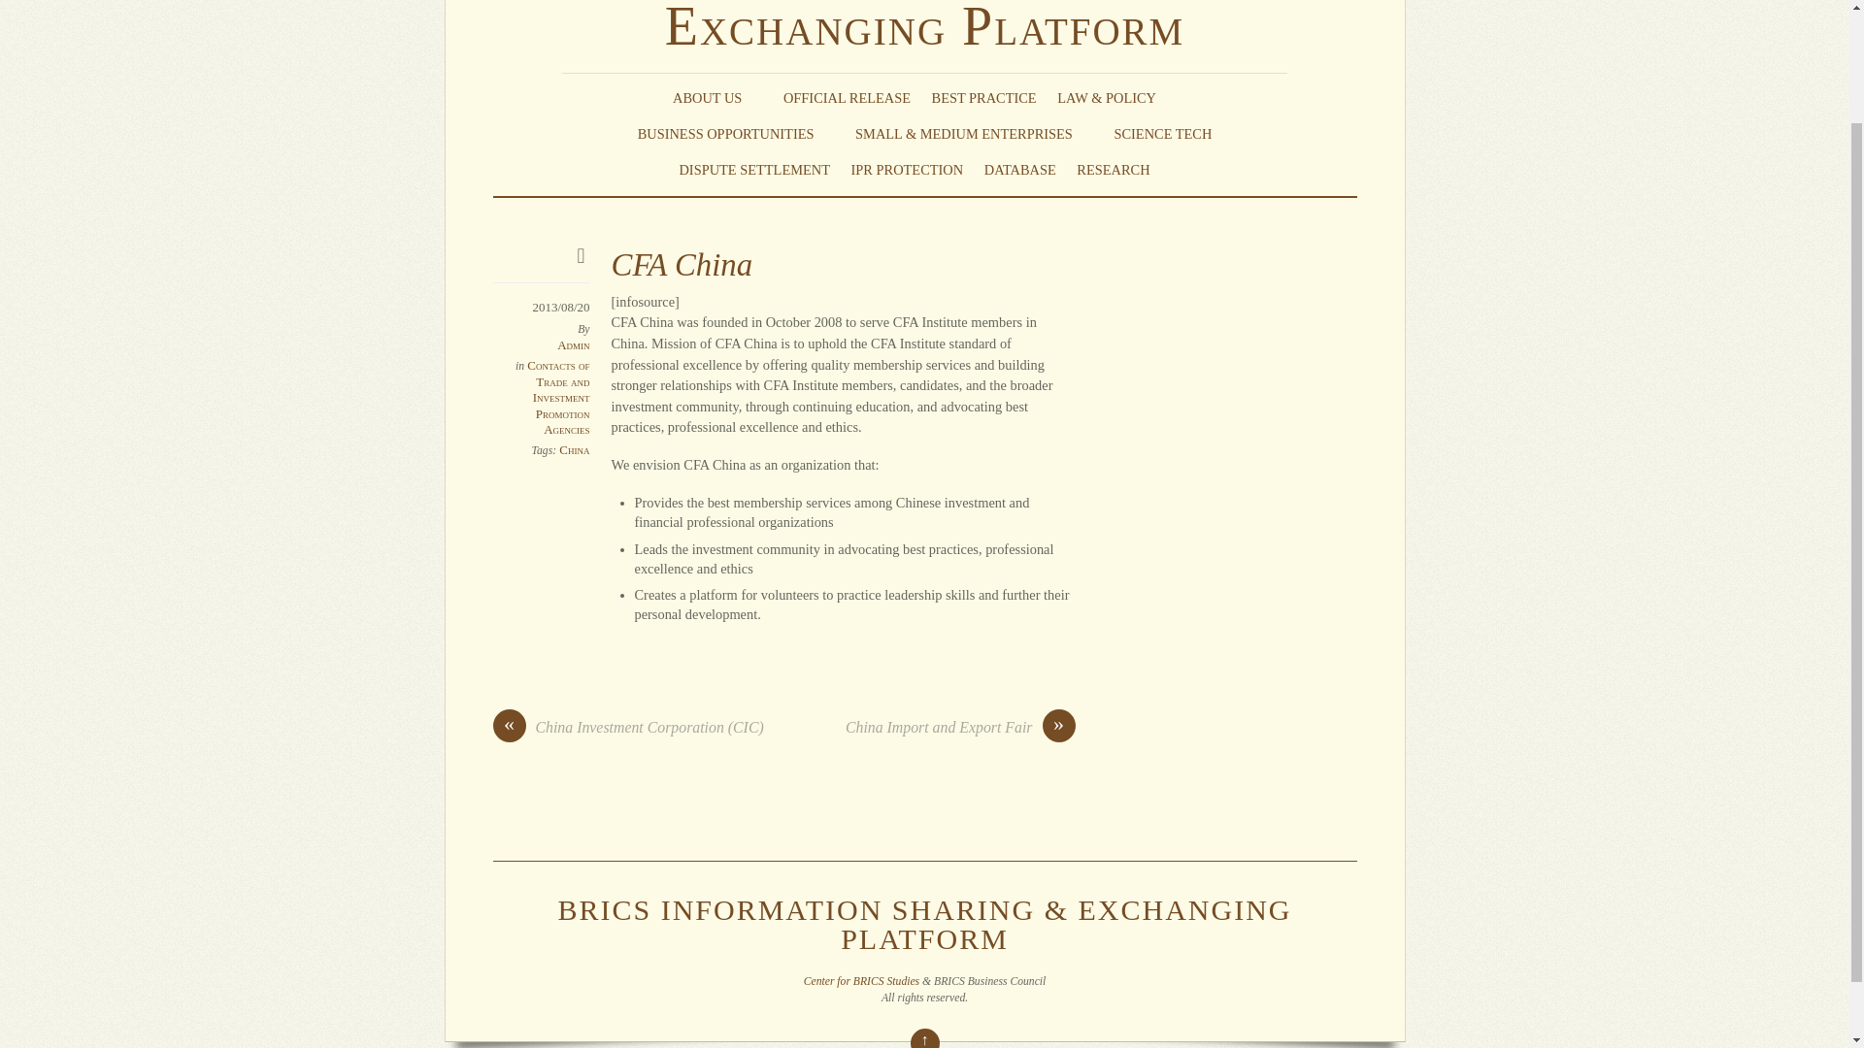 This screenshot has height=1048, width=1864. Describe the element at coordinates (1122, 169) in the screenshot. I see `RESEARCH` at that location.